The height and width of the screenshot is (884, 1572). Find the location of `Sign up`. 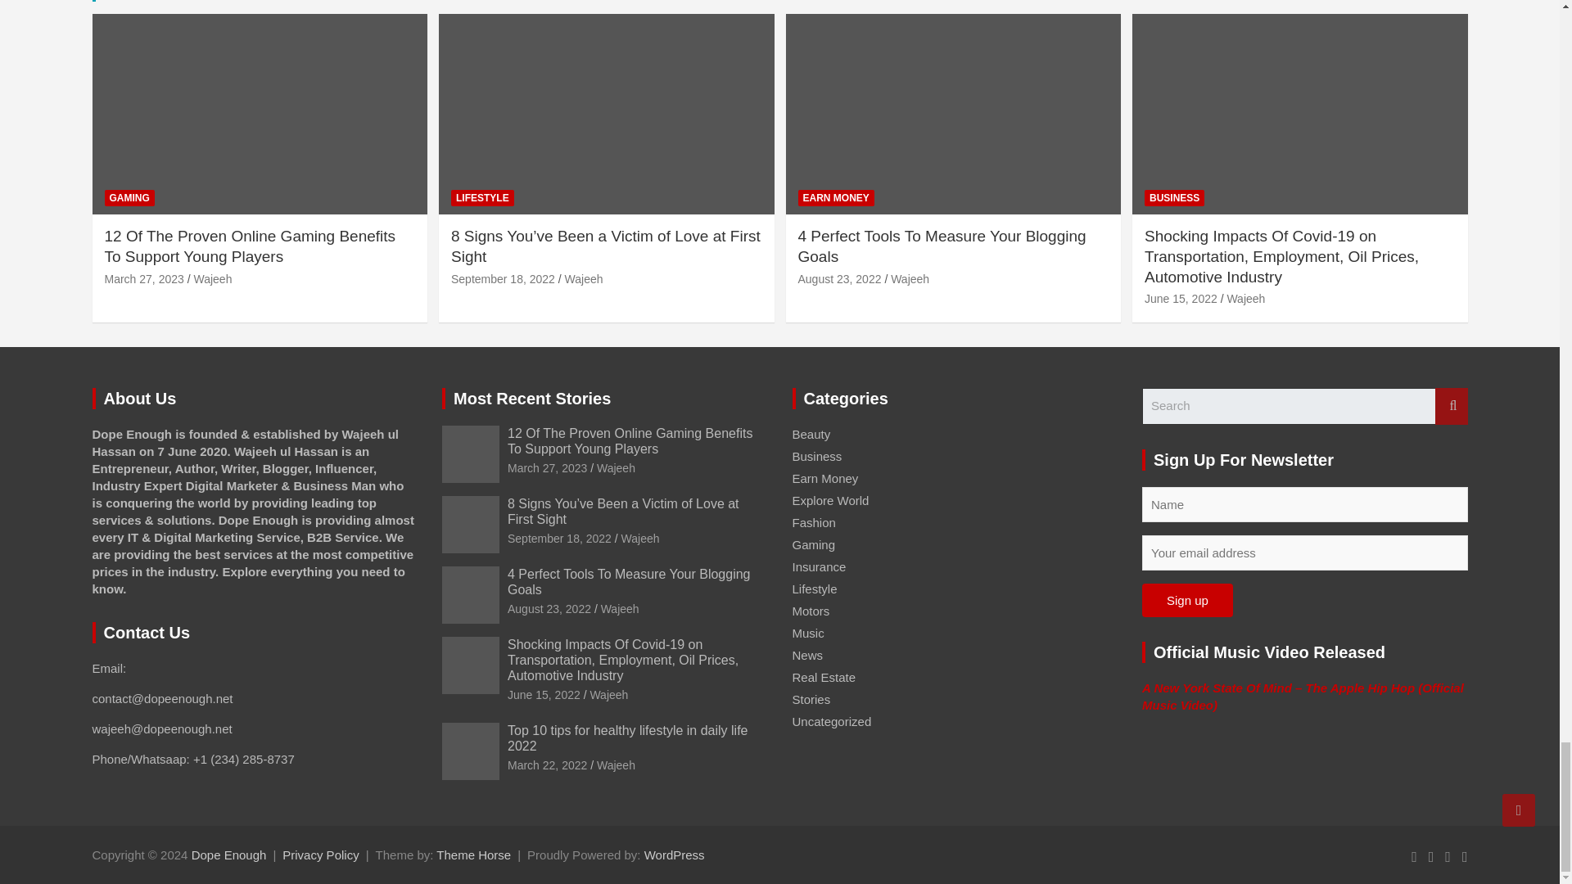

Sign up is located at coordinates (1187, 599).